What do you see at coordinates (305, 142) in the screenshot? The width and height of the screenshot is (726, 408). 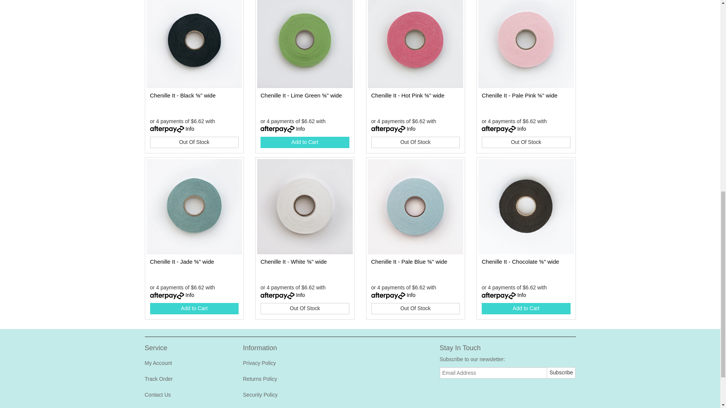 I see `Add to Cart` at bounding box center [305, 142].